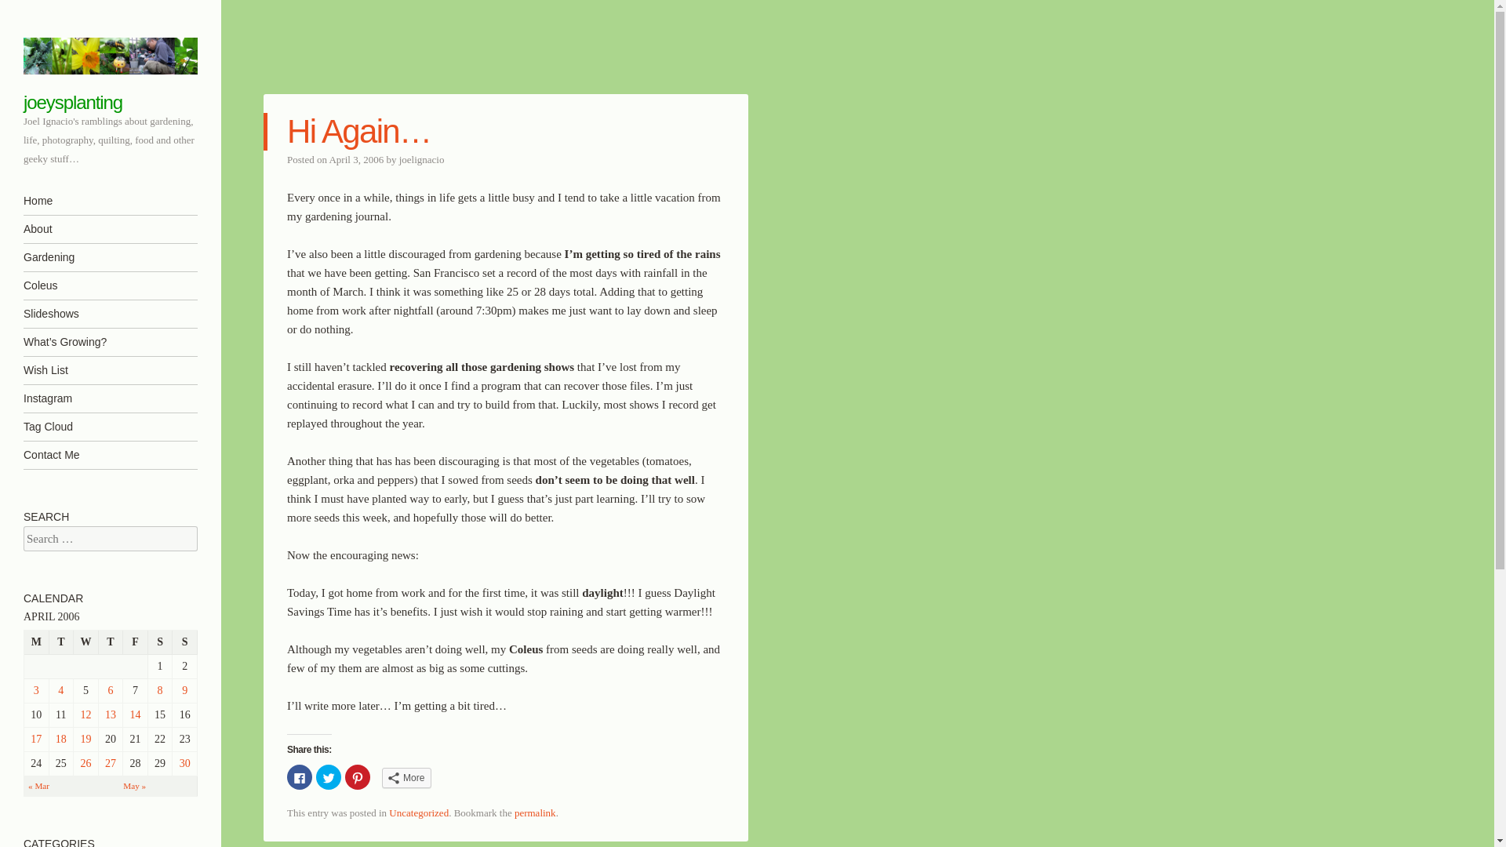 This screenshot has width=1506, height=847. What do you see at coordinates (110, 229) in the screenshot?
I see `About` at bounding box center [110, 229].